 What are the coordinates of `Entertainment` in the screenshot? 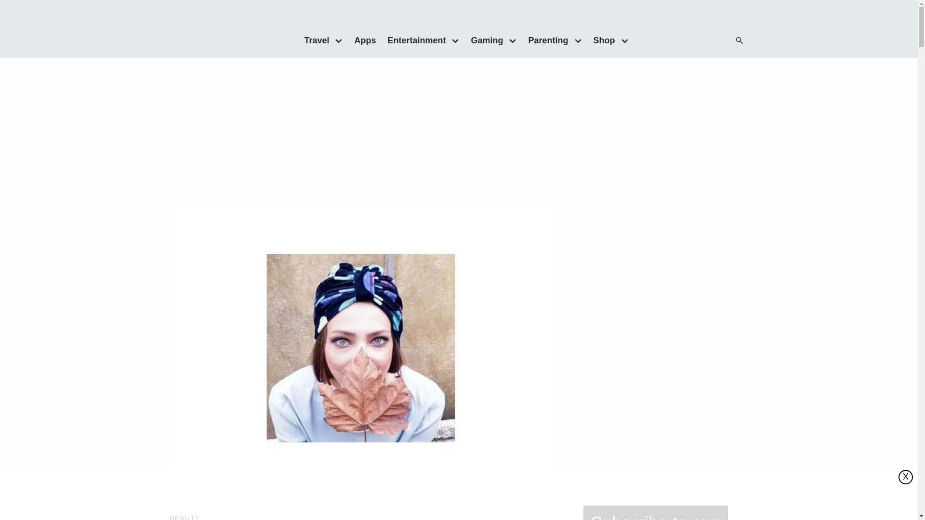 It's located at (413, 40).